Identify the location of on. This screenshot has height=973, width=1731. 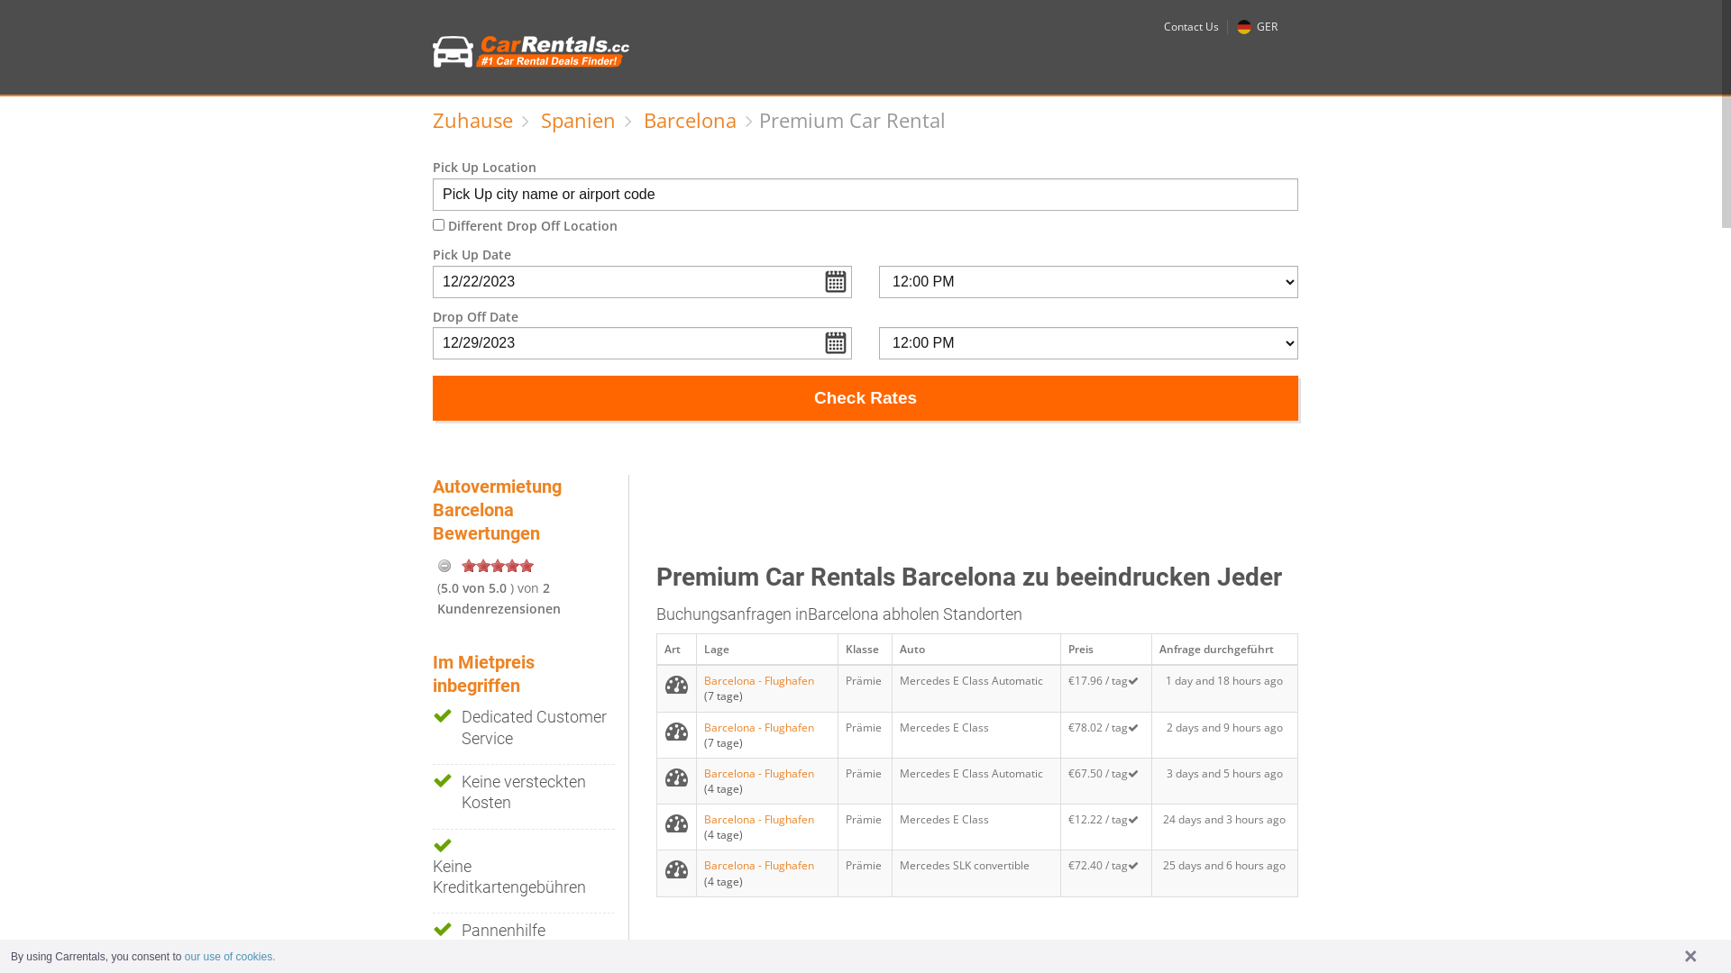
(512, 565).